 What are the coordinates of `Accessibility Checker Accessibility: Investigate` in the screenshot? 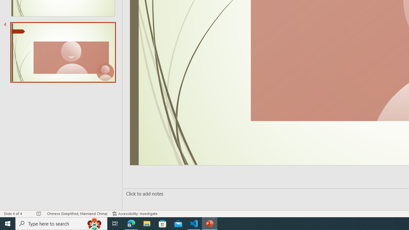 It's located at (135, 213).